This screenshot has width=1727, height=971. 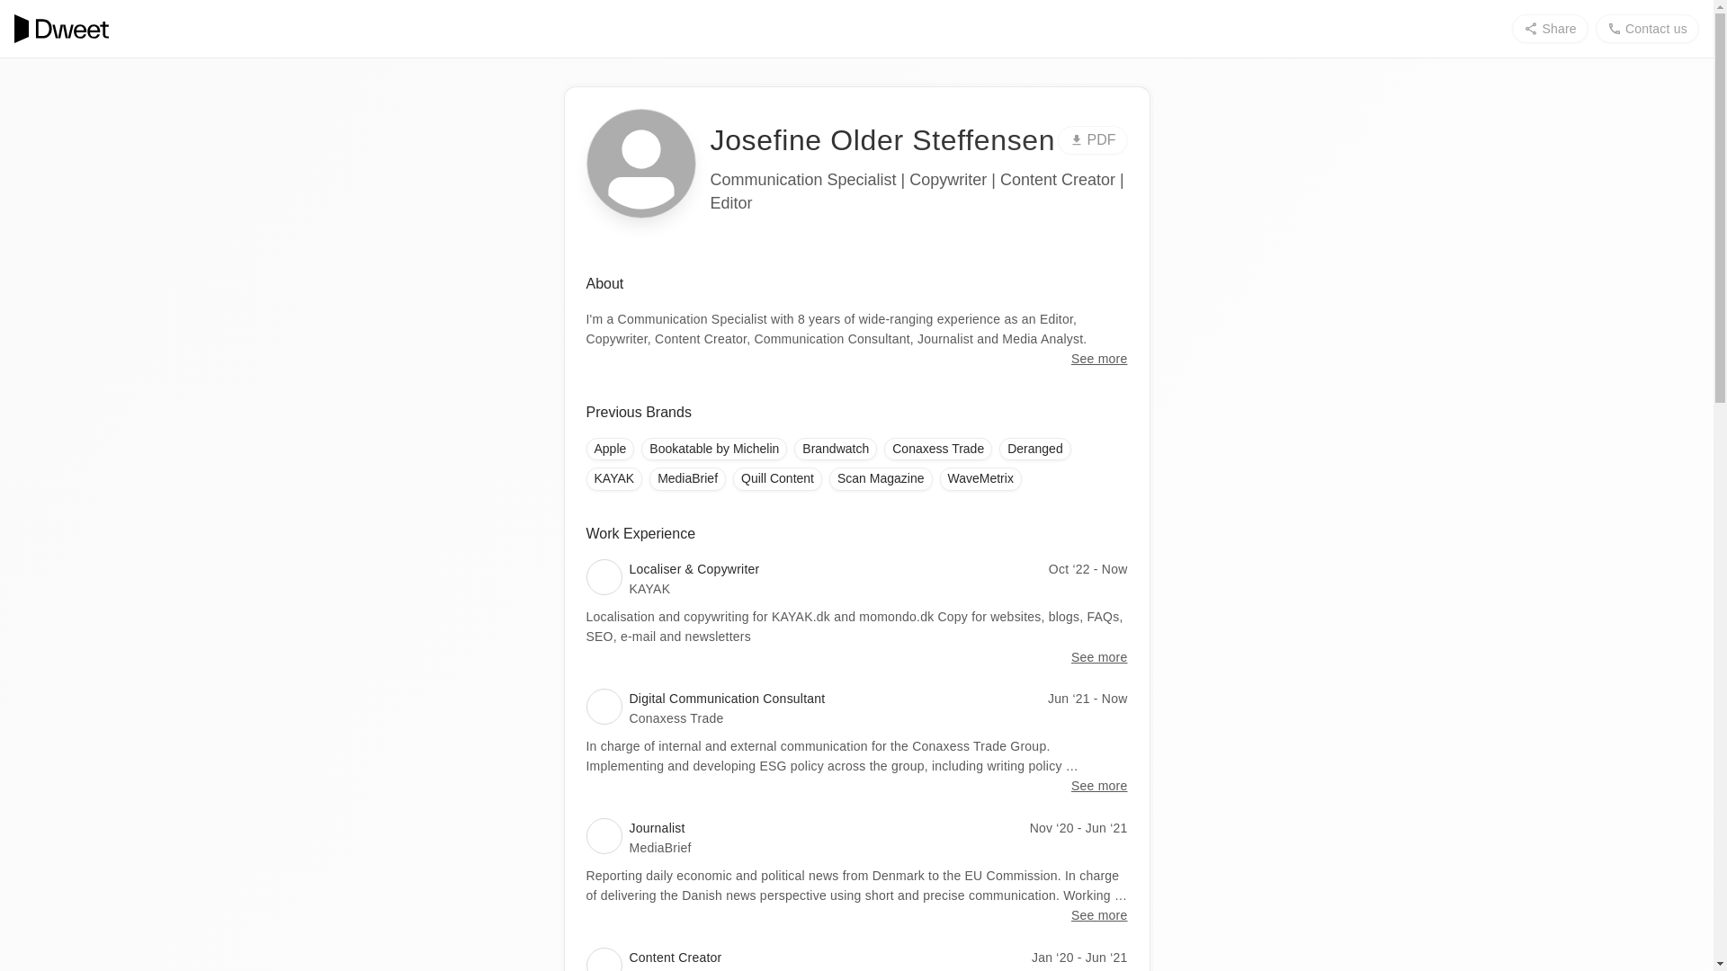 I want to click on See more, so click(x=1099, y=915).